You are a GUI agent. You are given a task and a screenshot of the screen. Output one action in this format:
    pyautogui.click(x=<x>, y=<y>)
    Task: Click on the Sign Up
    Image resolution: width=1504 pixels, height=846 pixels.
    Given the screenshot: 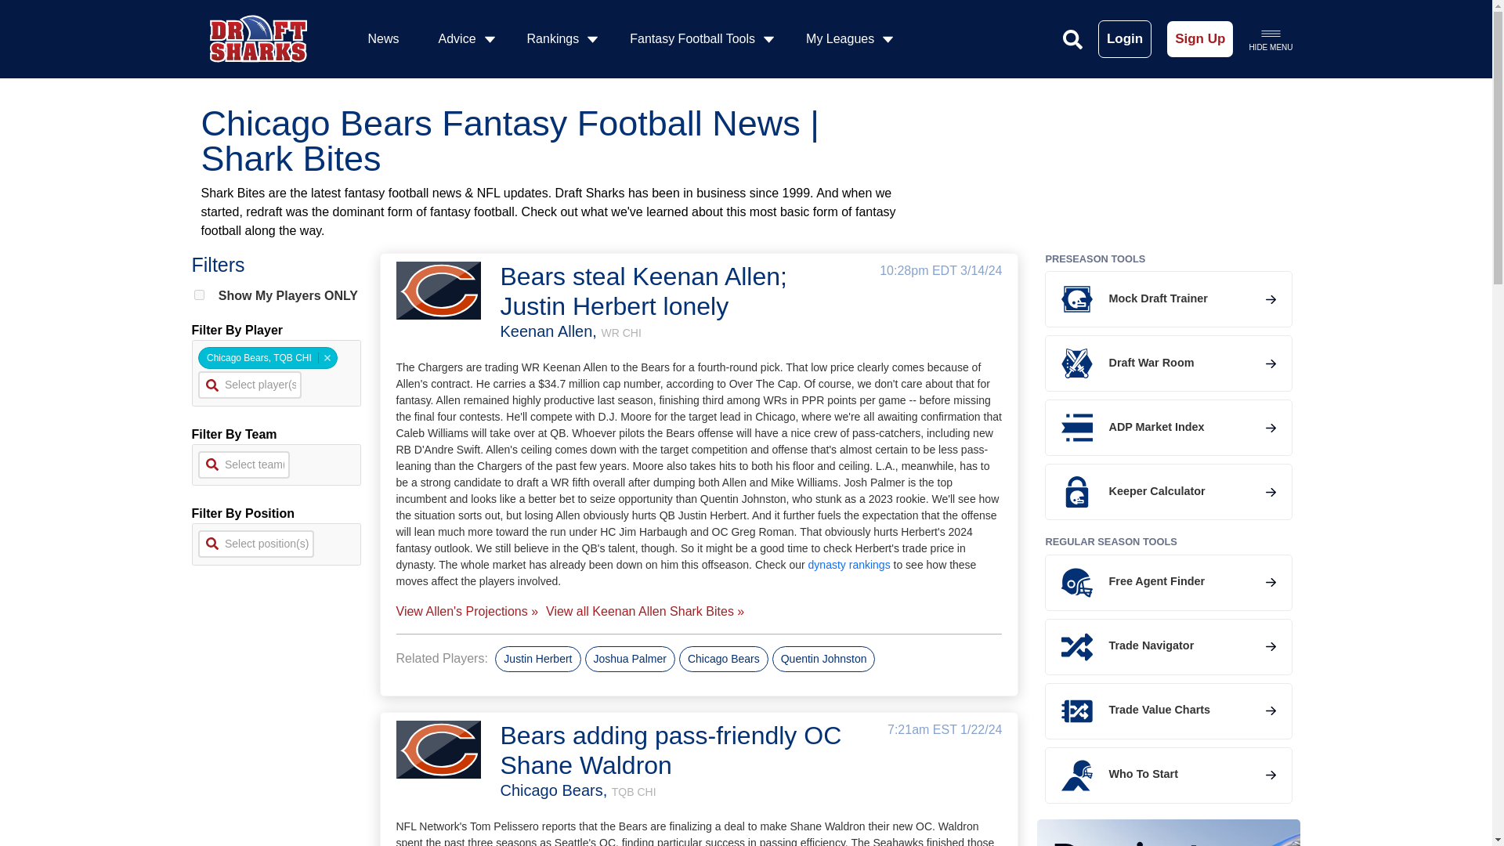 What is the action you would take?
    pyautogui.click(x=1200, y=39)
    